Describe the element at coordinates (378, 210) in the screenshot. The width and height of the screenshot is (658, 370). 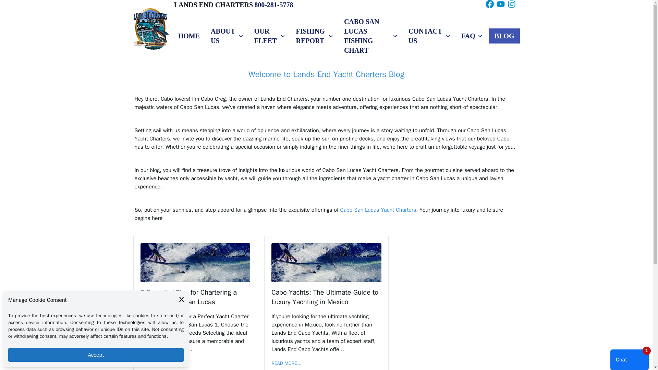
I see `Cabo San Lucas Yacht Charters` at that location.